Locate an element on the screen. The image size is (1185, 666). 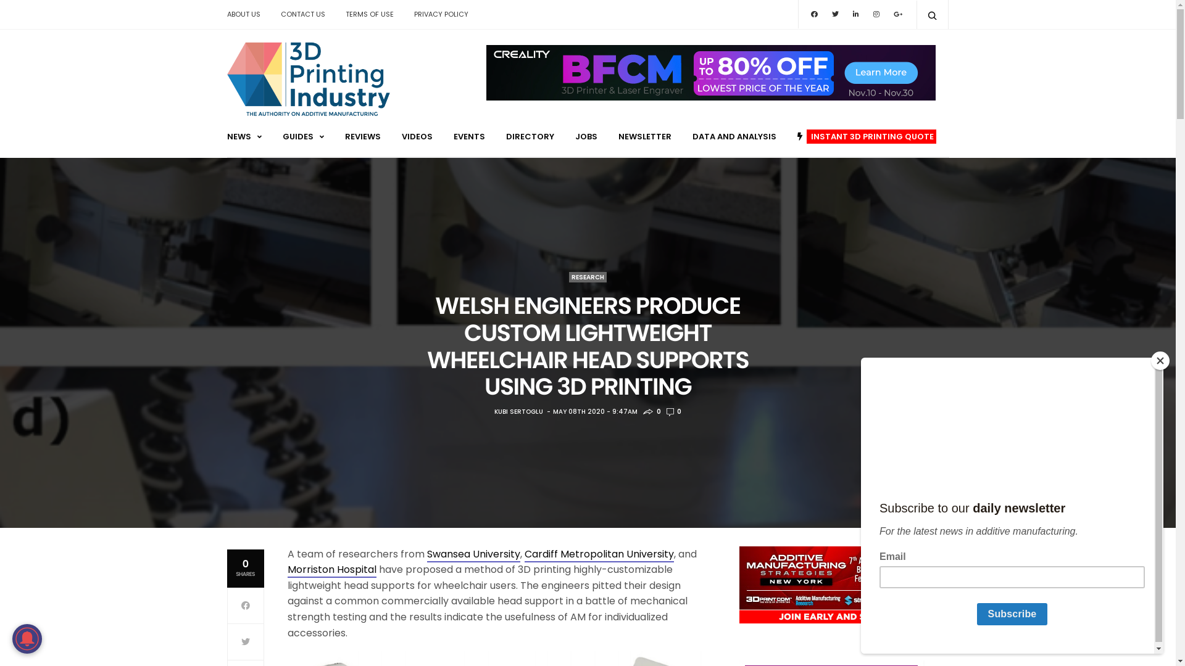
Search is located at coordinates (14, 14).